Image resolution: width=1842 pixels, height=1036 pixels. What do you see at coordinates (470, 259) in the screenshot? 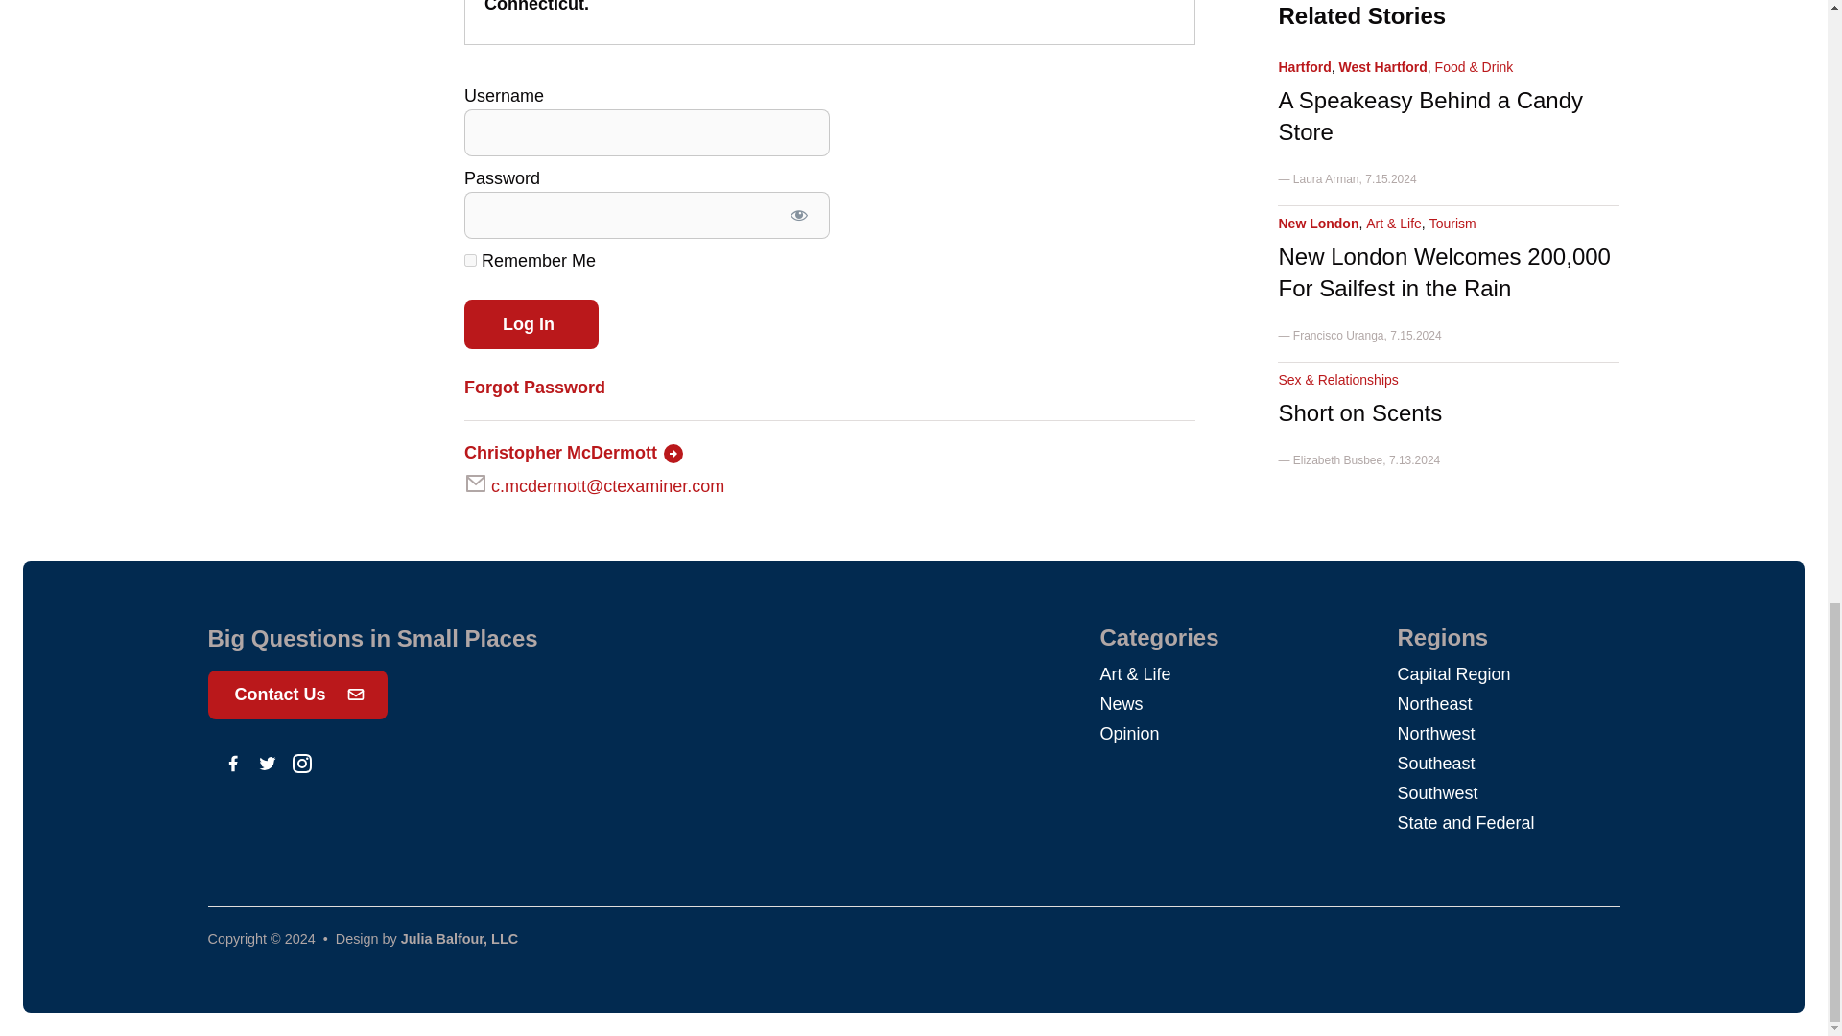
I see `forever` at bounding box center [470, 259].